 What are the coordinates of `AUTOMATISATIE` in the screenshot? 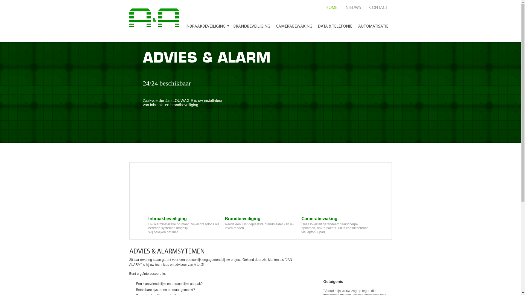 It's located at (374, 27).